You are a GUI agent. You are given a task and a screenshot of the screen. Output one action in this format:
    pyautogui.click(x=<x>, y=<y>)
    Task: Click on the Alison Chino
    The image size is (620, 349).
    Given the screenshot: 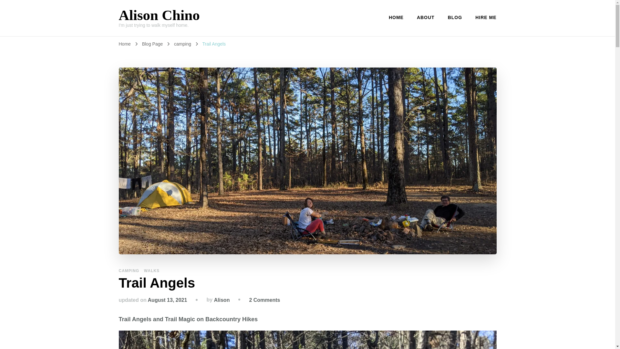 What is the action you would take?
    pyautogui.click(x=151, y=270)
    